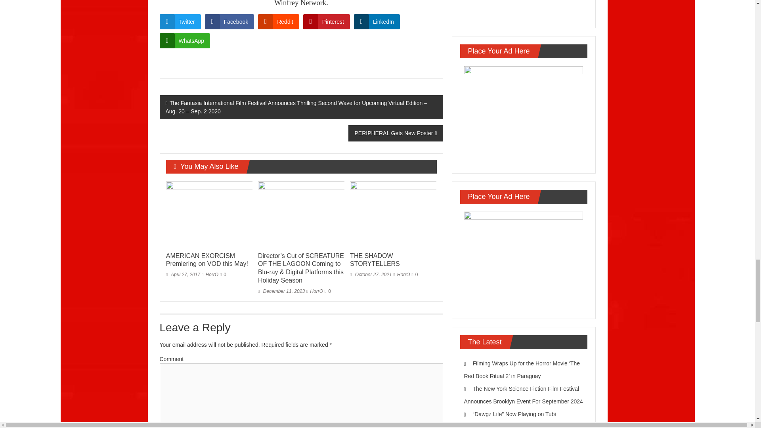 The image size is (761, 428). Describe the element at coordinates (403, 274) in the screenshot. I see `HorrO` at that location.